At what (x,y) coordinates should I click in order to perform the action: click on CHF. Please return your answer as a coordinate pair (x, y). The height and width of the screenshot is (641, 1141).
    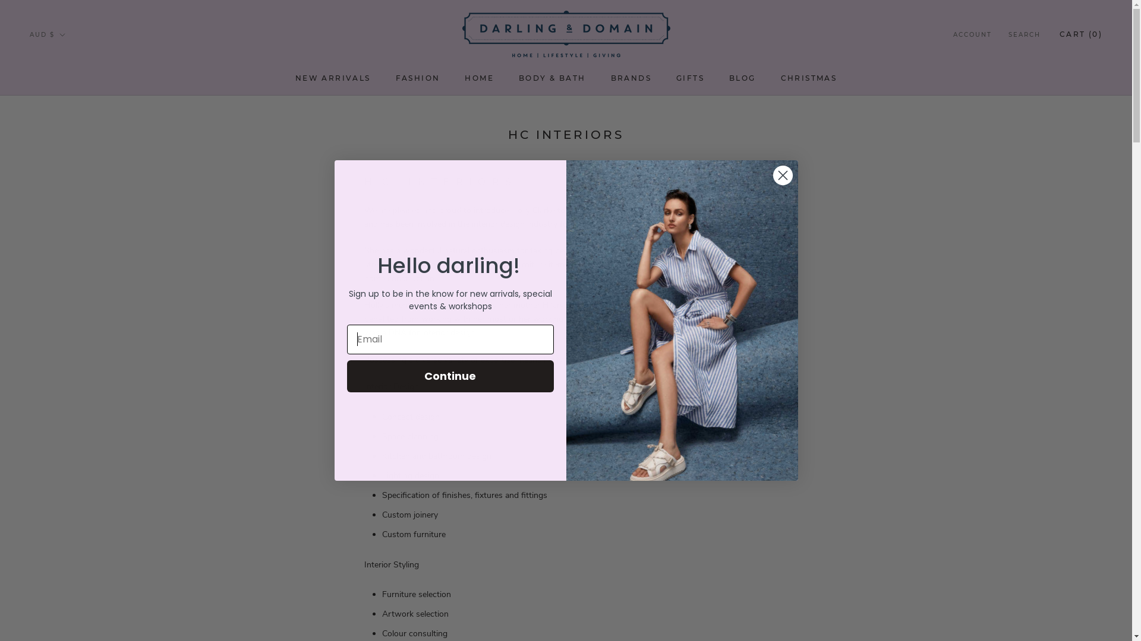
    Looking at the image, I should click on (68, 374).